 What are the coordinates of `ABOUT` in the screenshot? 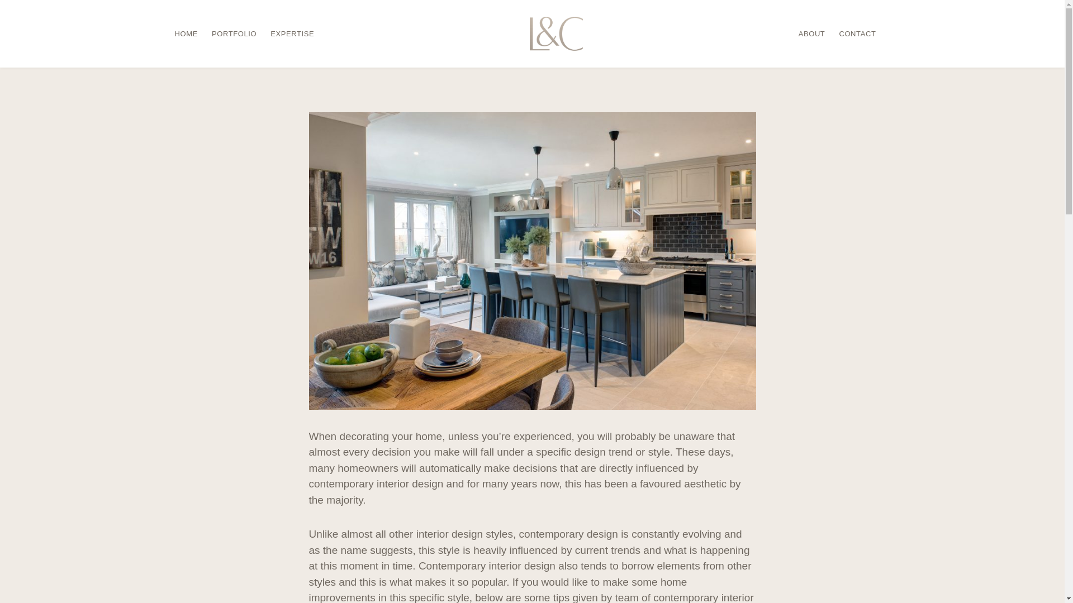 It's located at (811, 33).